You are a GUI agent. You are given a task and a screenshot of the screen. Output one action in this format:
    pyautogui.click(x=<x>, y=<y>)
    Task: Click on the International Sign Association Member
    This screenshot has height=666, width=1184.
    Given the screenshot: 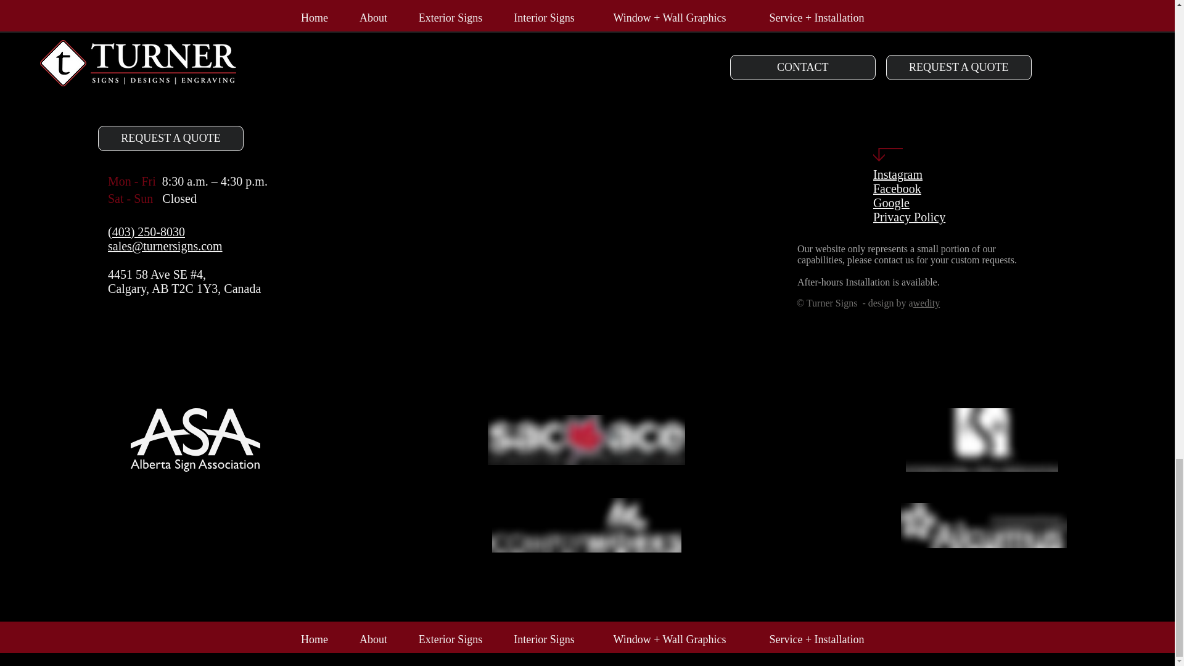 What is the action you would take?
    pyautogui.click(x=982, y=440)
    